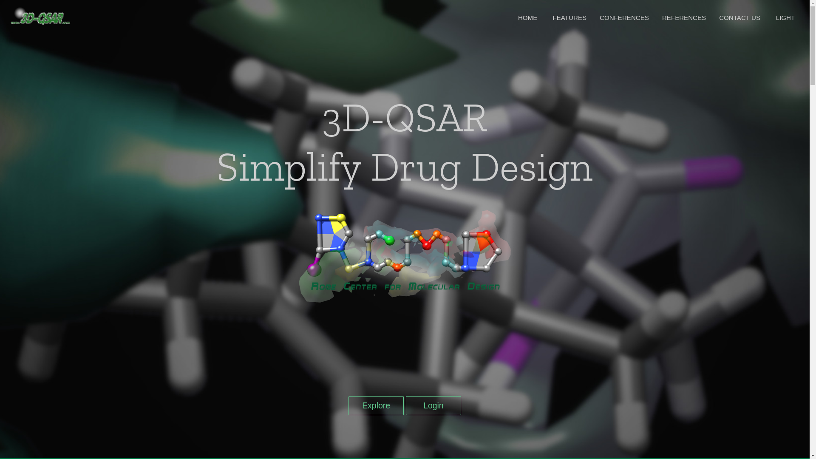  Describe the element at coordinates (624, 18) in the screenshot. I see `CONFERENCES` at that location.